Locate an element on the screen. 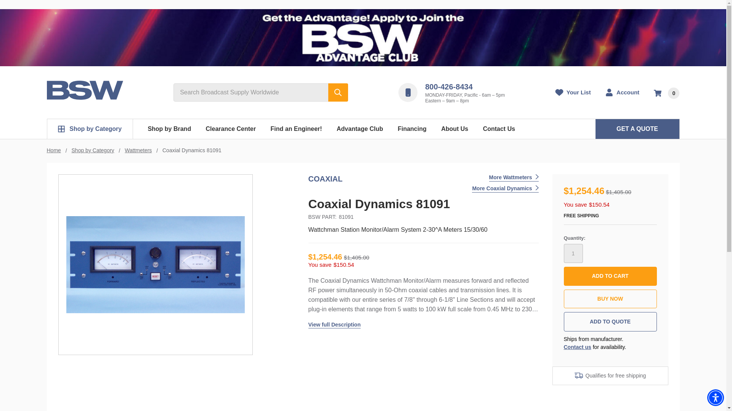 The width and height of the screenshot is (732, 411). Advantage Club is located at coordinates (360, 129).